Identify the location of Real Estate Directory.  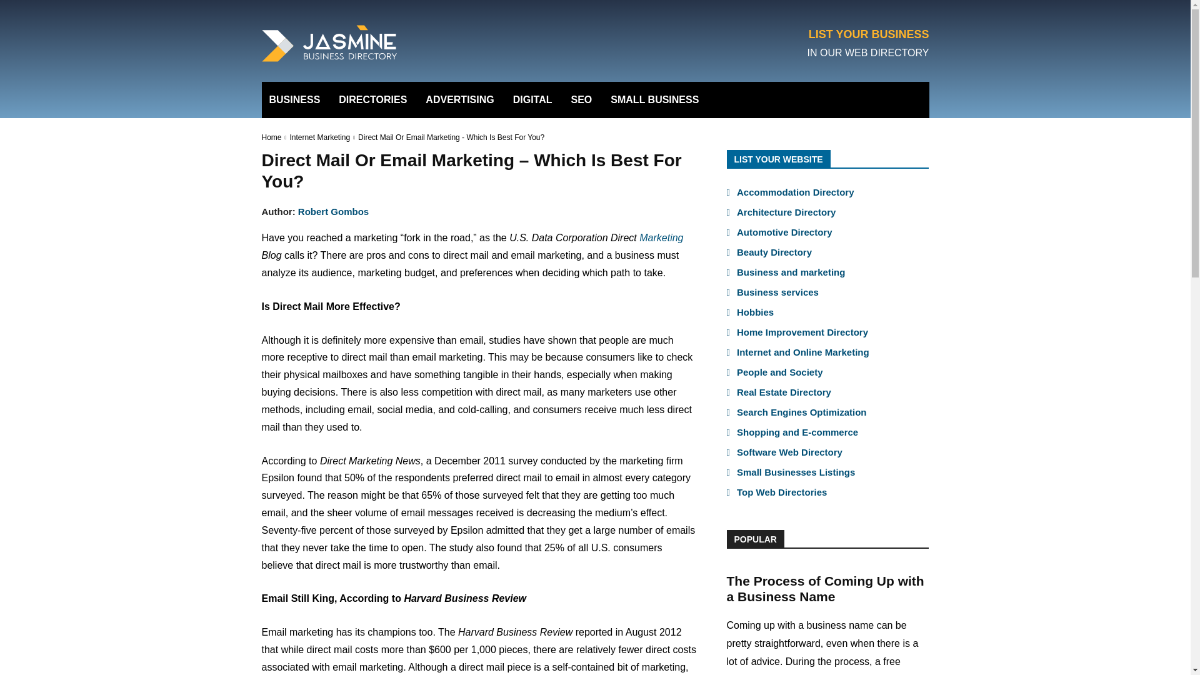
(784, 392).